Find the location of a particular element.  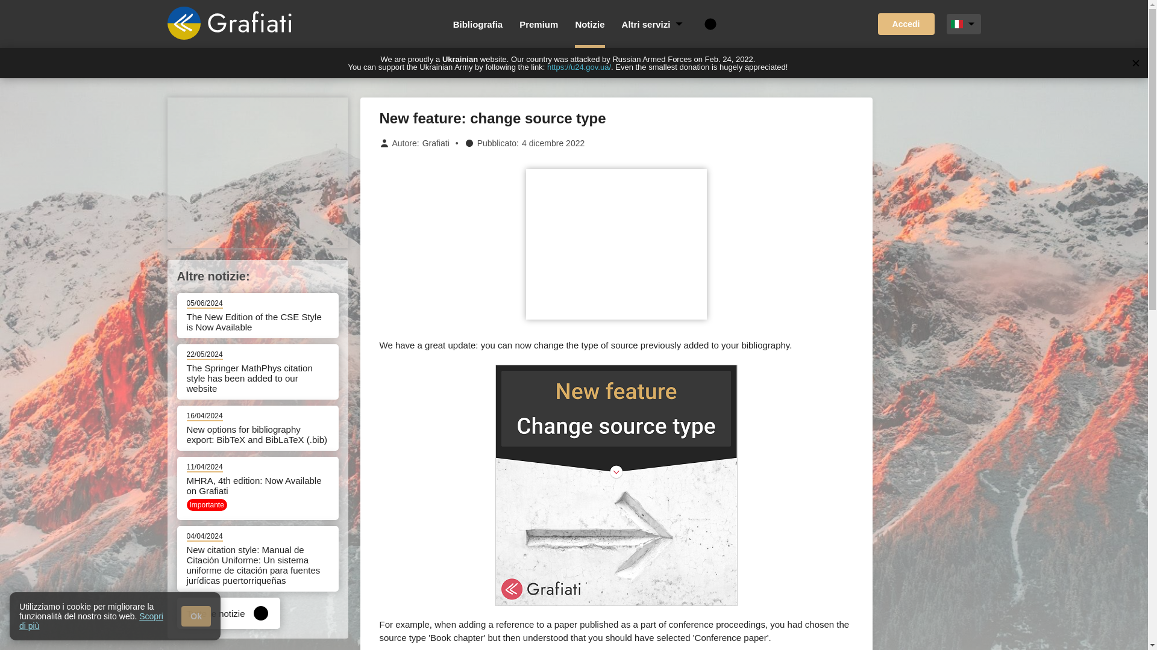

Bibliografia is located at coordinates (478, 24).